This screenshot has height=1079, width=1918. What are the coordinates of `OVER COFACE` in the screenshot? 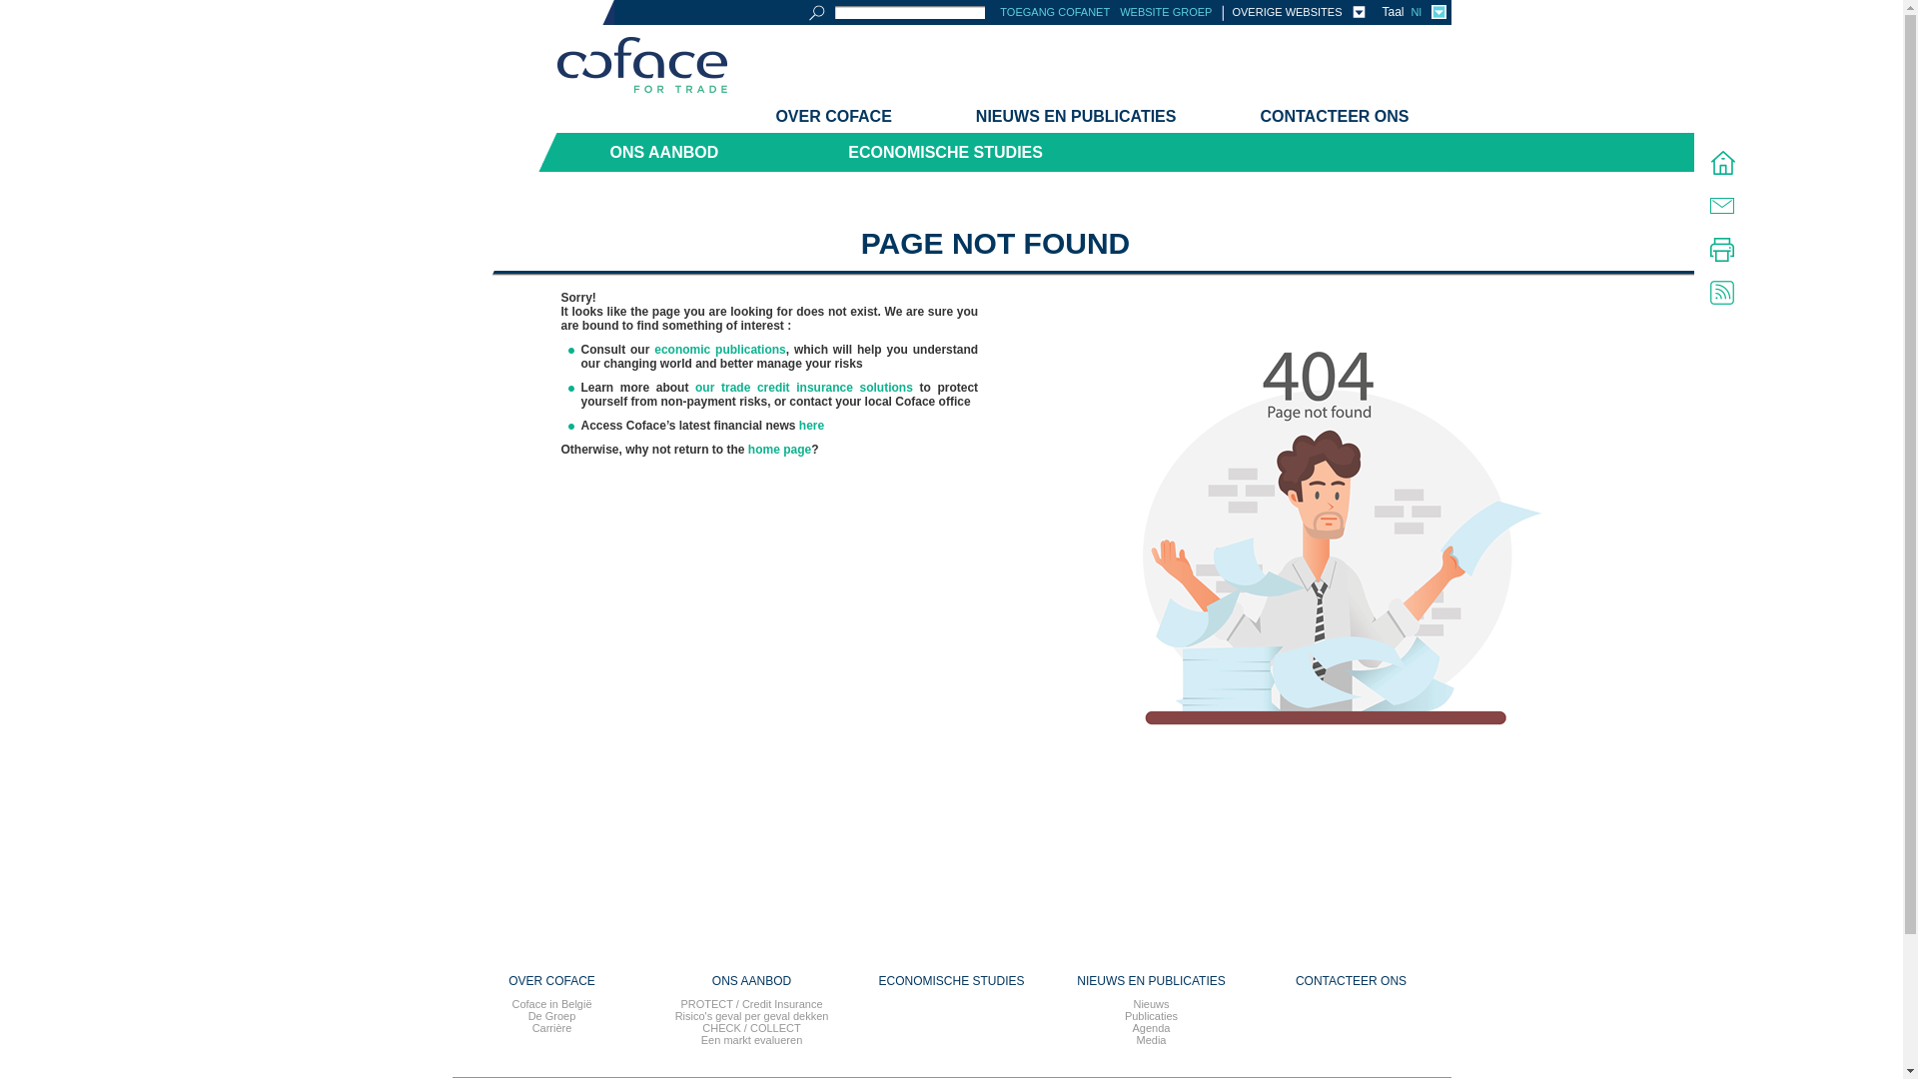 It's located at (551, 981).